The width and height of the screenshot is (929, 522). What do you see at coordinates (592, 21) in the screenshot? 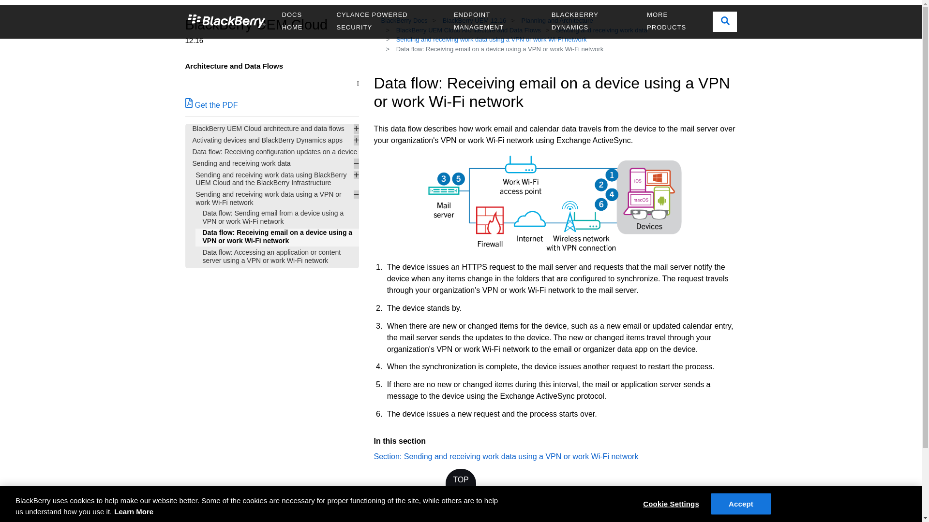
I see `BLACKBERRY DYNAMICS` at bounding box center [592, 21].